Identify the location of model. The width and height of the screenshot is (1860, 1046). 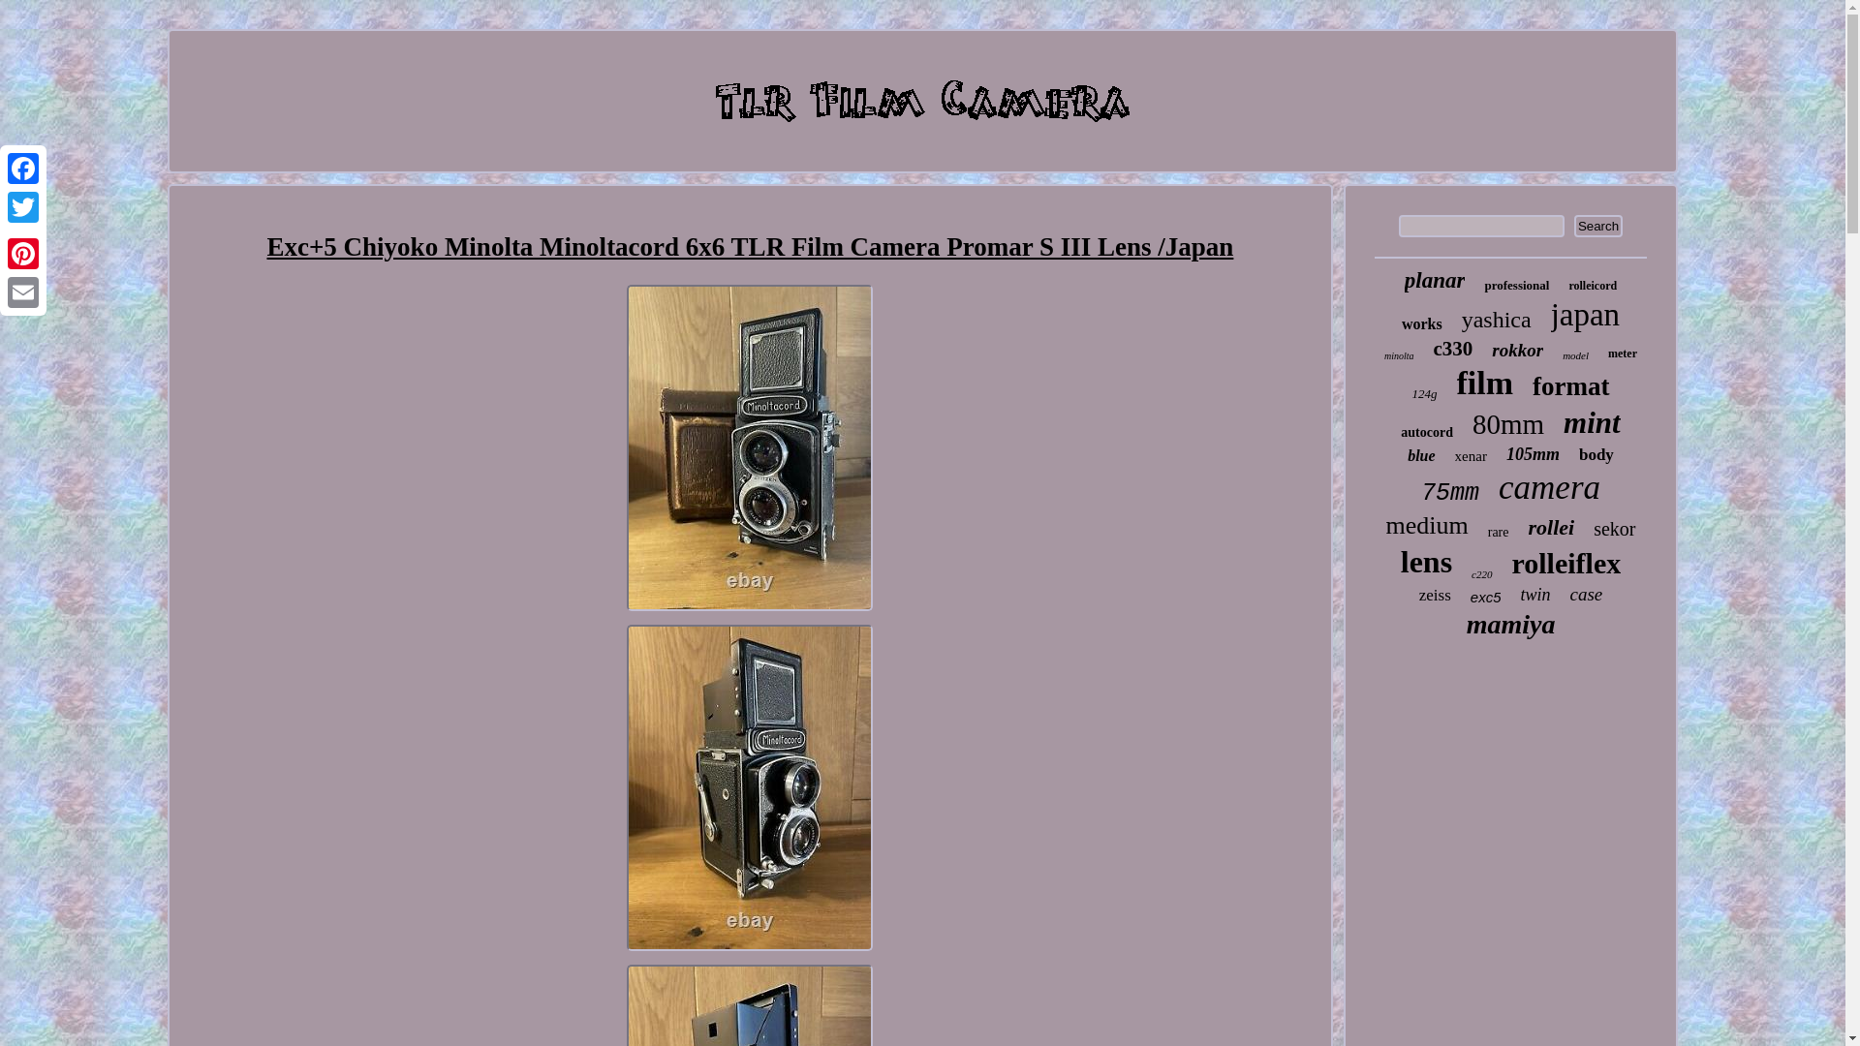
(1575, 354).